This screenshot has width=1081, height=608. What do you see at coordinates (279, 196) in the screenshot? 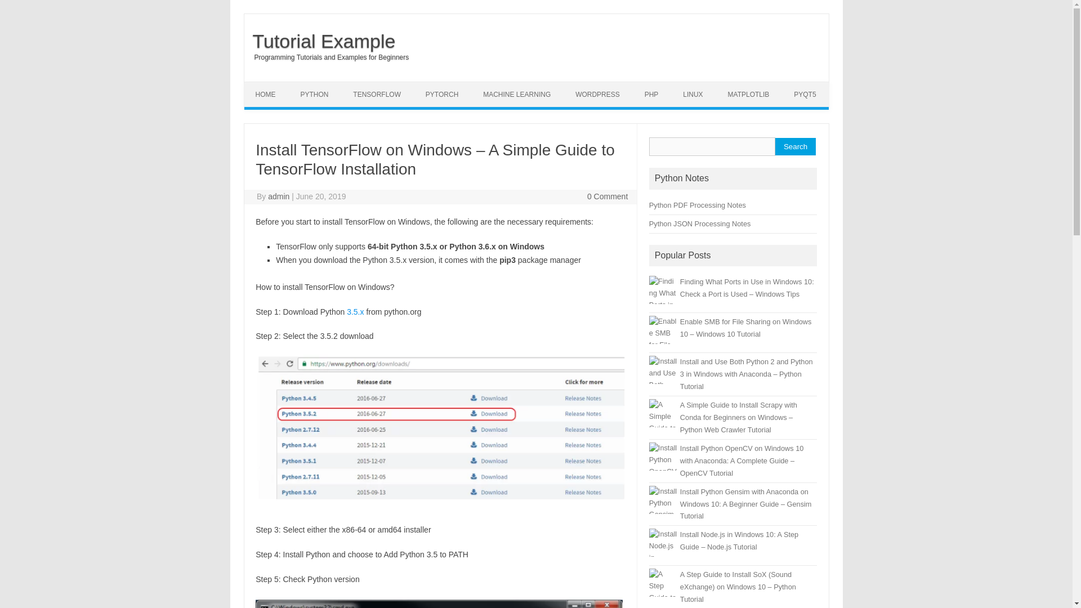
I see `Posts by admin` at bounding box center [279, 196].